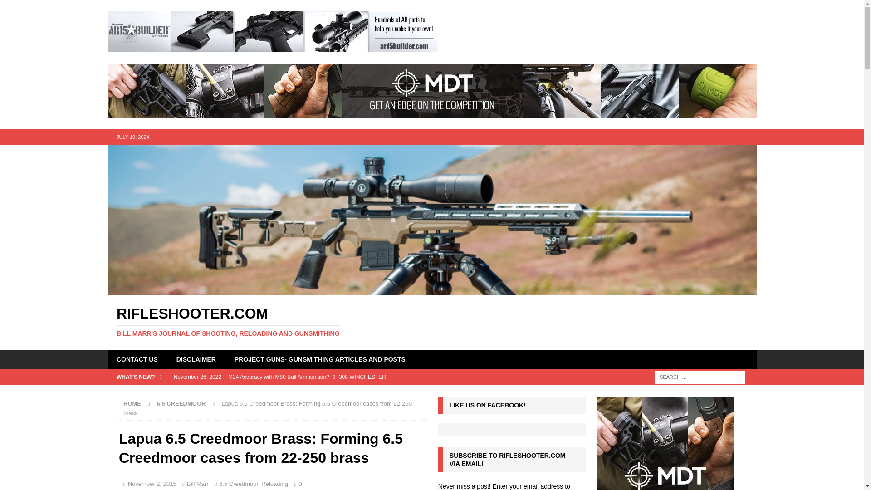  I want to click on 6.5 Creedmoor, so click(239, 484).